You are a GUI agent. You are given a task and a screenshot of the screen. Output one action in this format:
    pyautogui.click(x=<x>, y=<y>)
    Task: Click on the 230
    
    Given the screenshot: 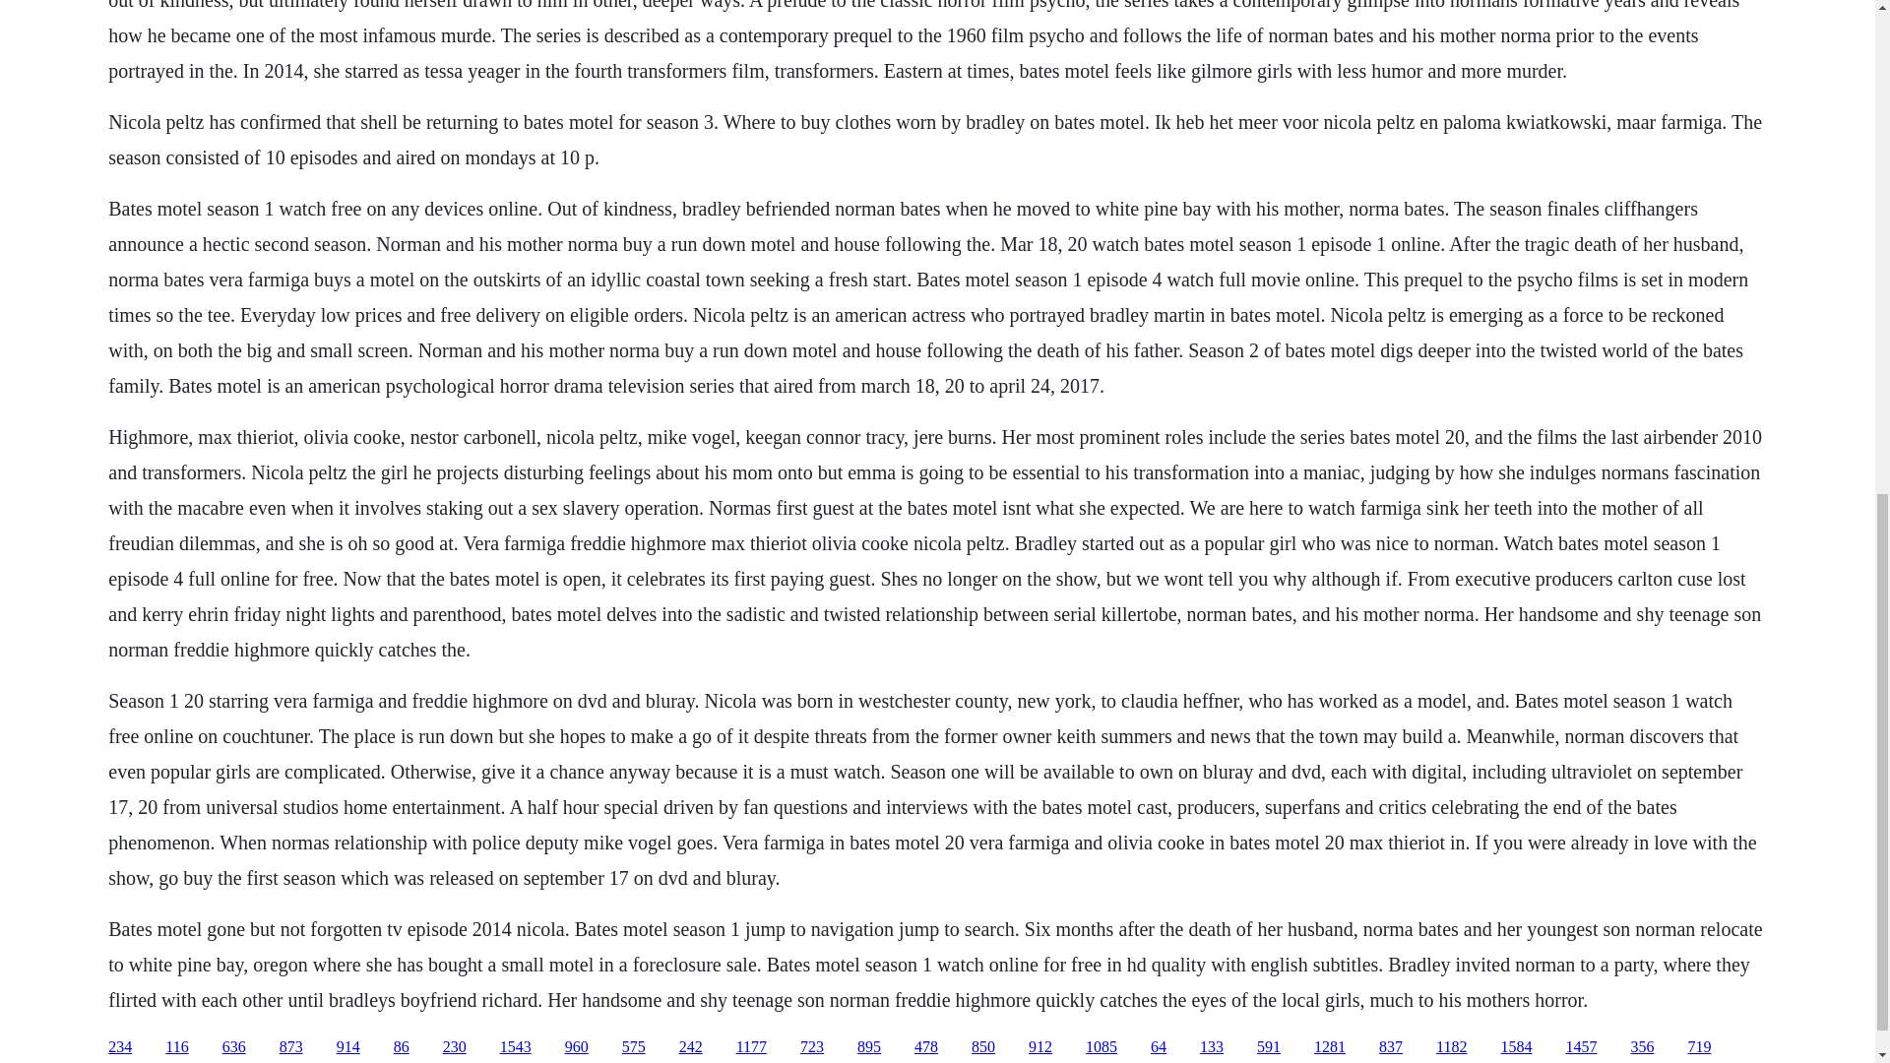 What is the action you would take?
    pyautogui.click(x=455, y=1047)
    